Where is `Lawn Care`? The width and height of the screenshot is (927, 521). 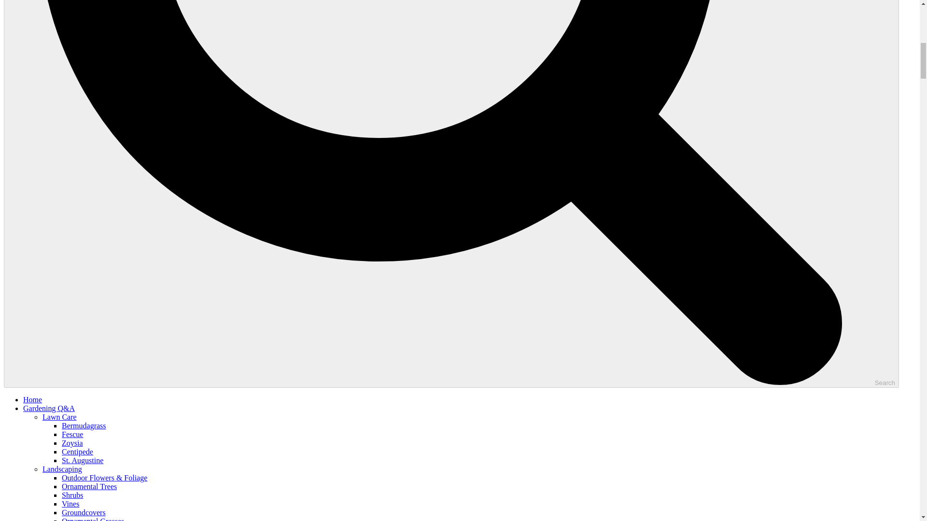 Lawn Care is located at coordinates (60, 417).